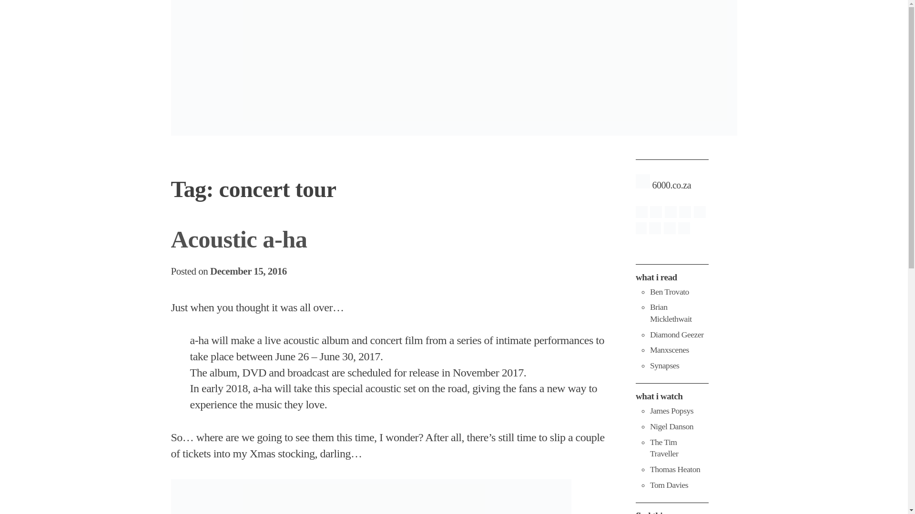 The width and height of the screenshot is (915, 514). Describe the element at coordinates (677, 334) in the screenshot. I see `Daily tales of London` at that location.